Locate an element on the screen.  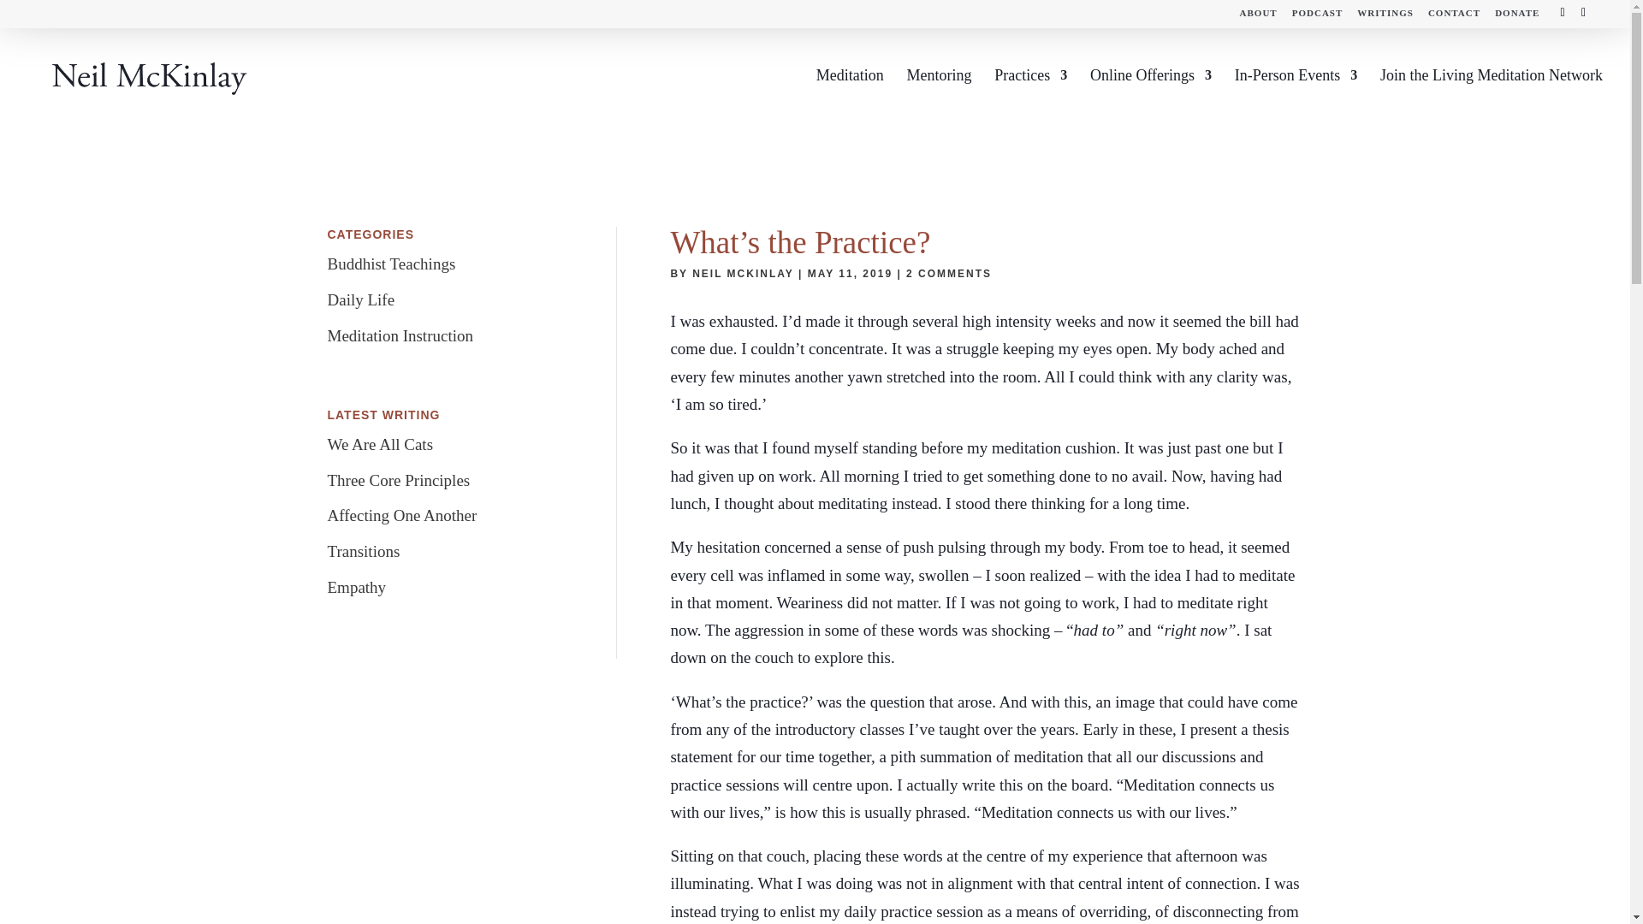
WRITINGS is located at coordinates (1385, 15).